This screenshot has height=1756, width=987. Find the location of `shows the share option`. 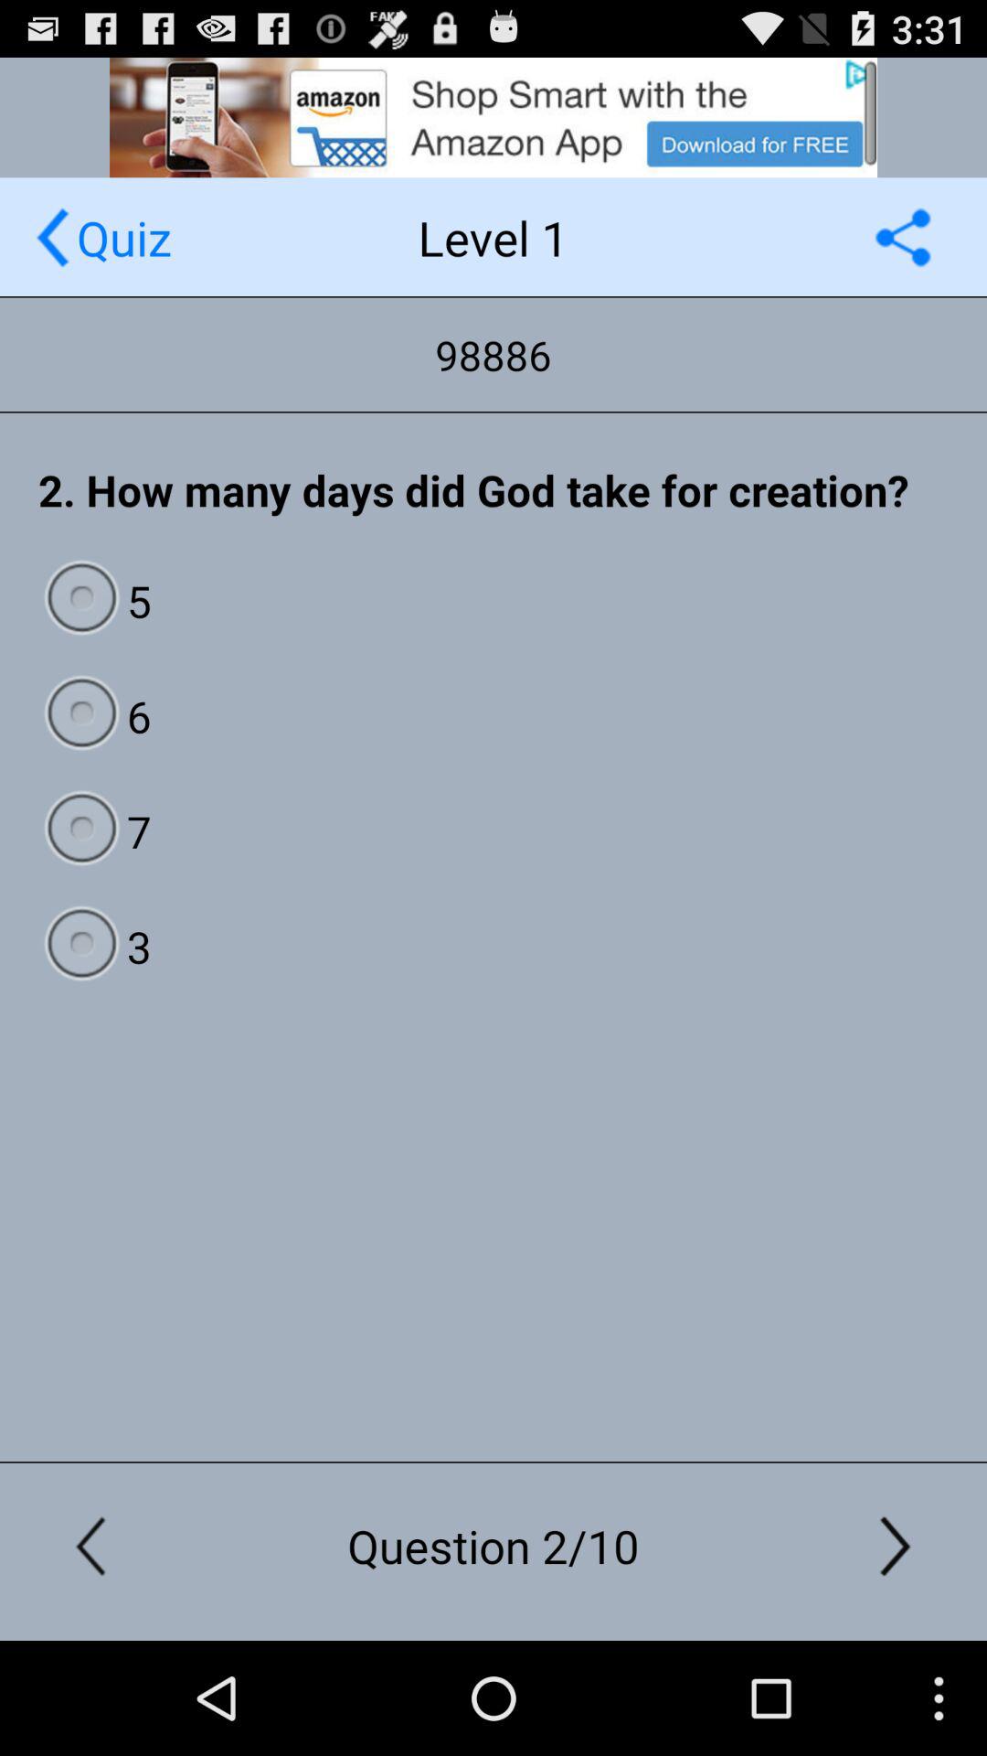

shows the share option is located at coordinates (903, 238).